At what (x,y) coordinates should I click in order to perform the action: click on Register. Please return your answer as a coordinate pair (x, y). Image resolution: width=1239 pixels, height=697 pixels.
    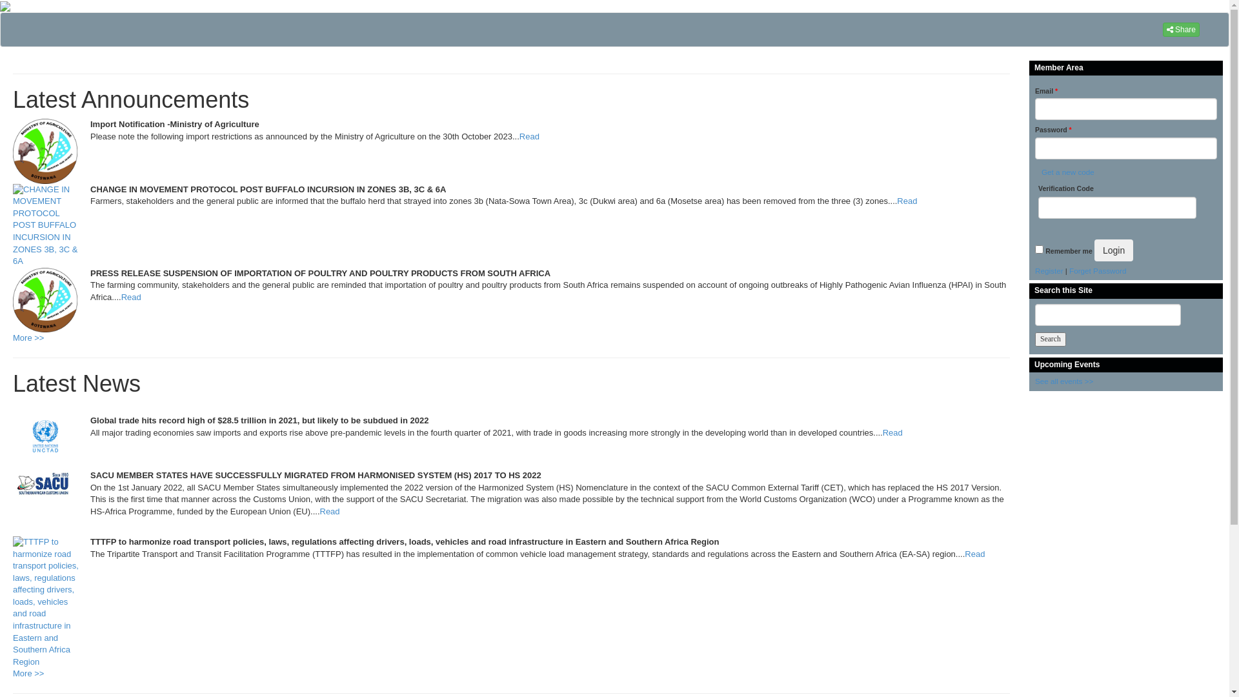
    Looking at the image, I should click on (1049, 271).